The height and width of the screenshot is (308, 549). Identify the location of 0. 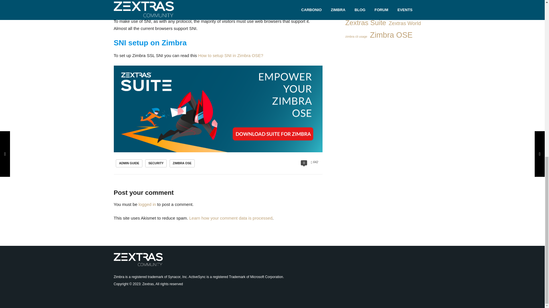
(304, 163).